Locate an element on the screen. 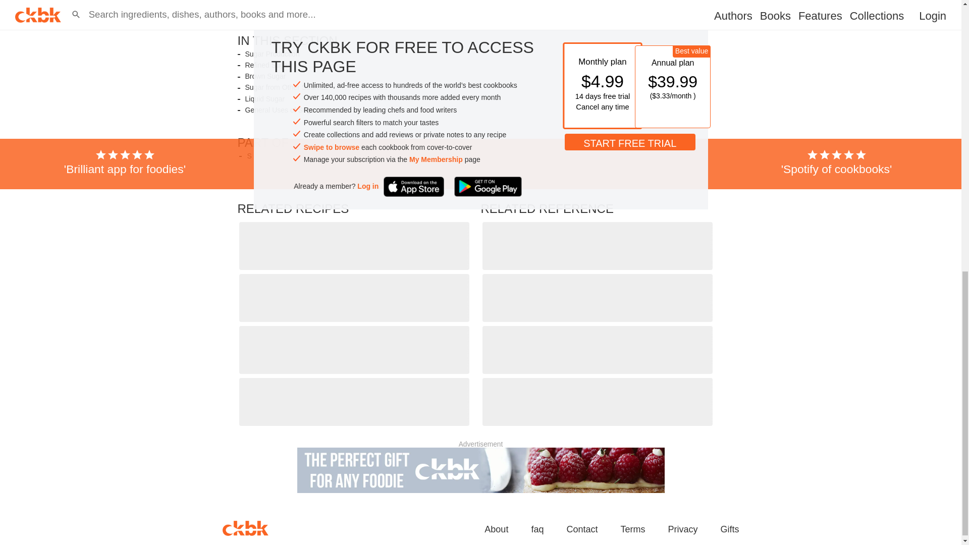 This screenshot has width=969, height=545. Sugar from Other Sources is located at coordinates (286, 88).